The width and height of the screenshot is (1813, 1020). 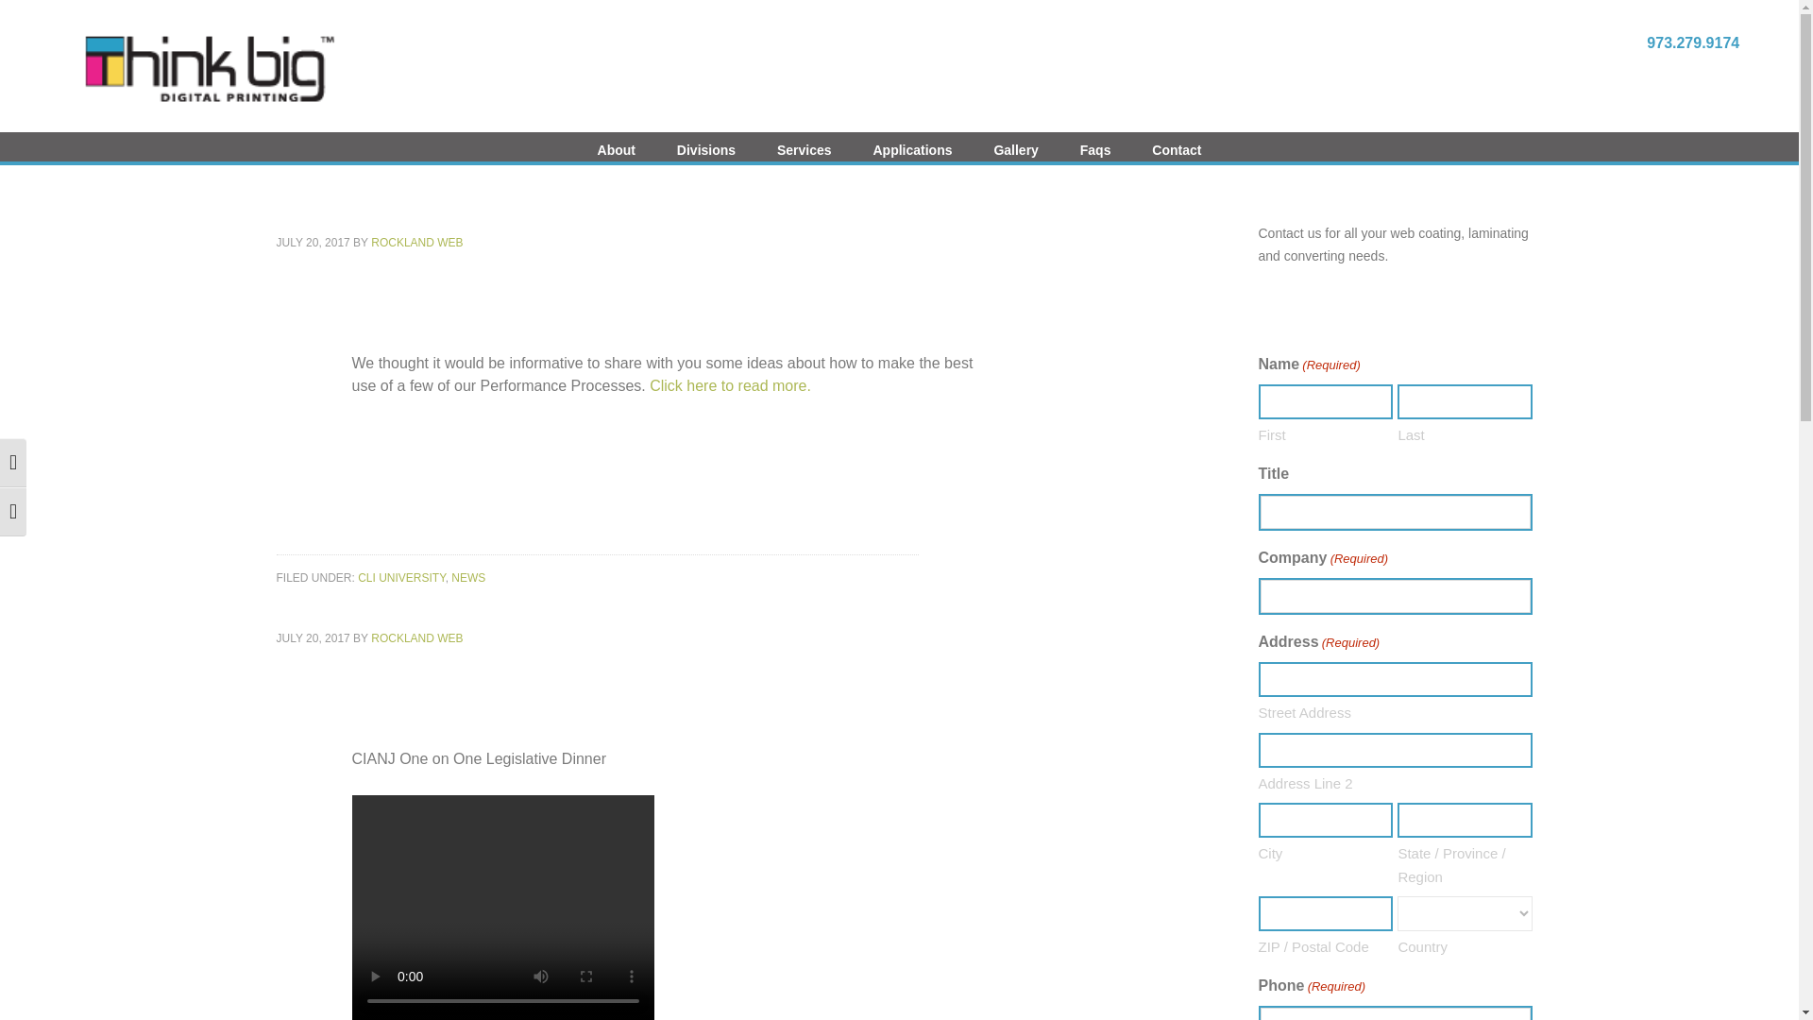 I want to click on Faqs, so click(x=1095, y=157).